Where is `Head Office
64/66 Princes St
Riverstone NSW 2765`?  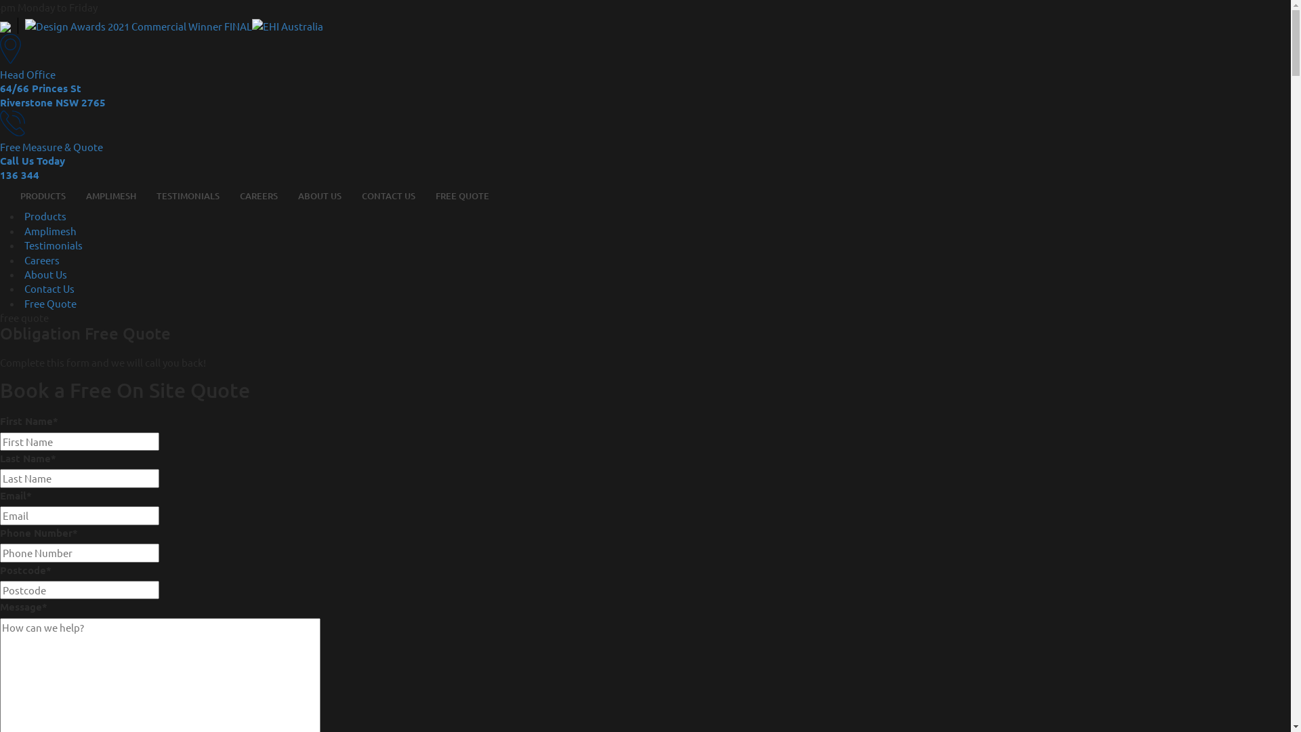
Head Office
64/66 Princes St
Riverstone NSW 2765 is located at coordinates (645, 72).